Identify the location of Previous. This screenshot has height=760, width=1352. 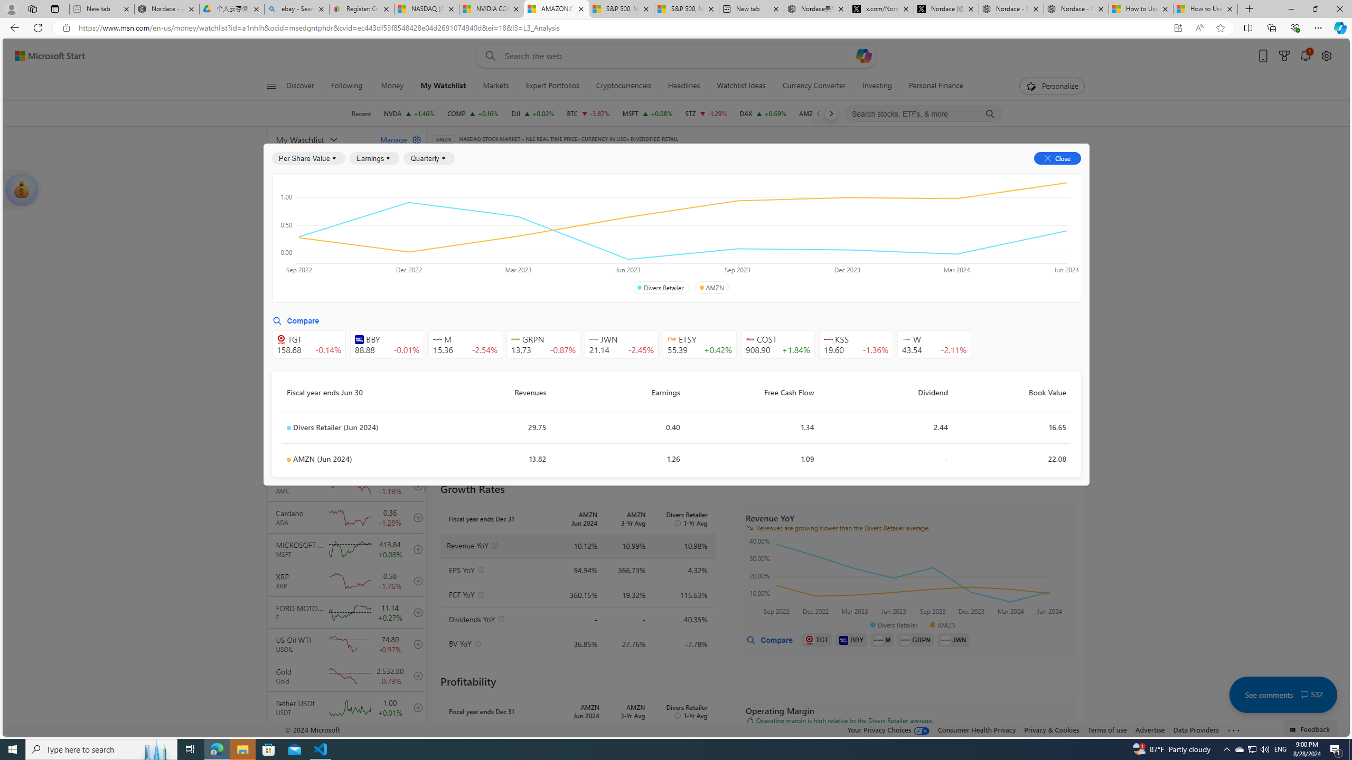
(819, 113).